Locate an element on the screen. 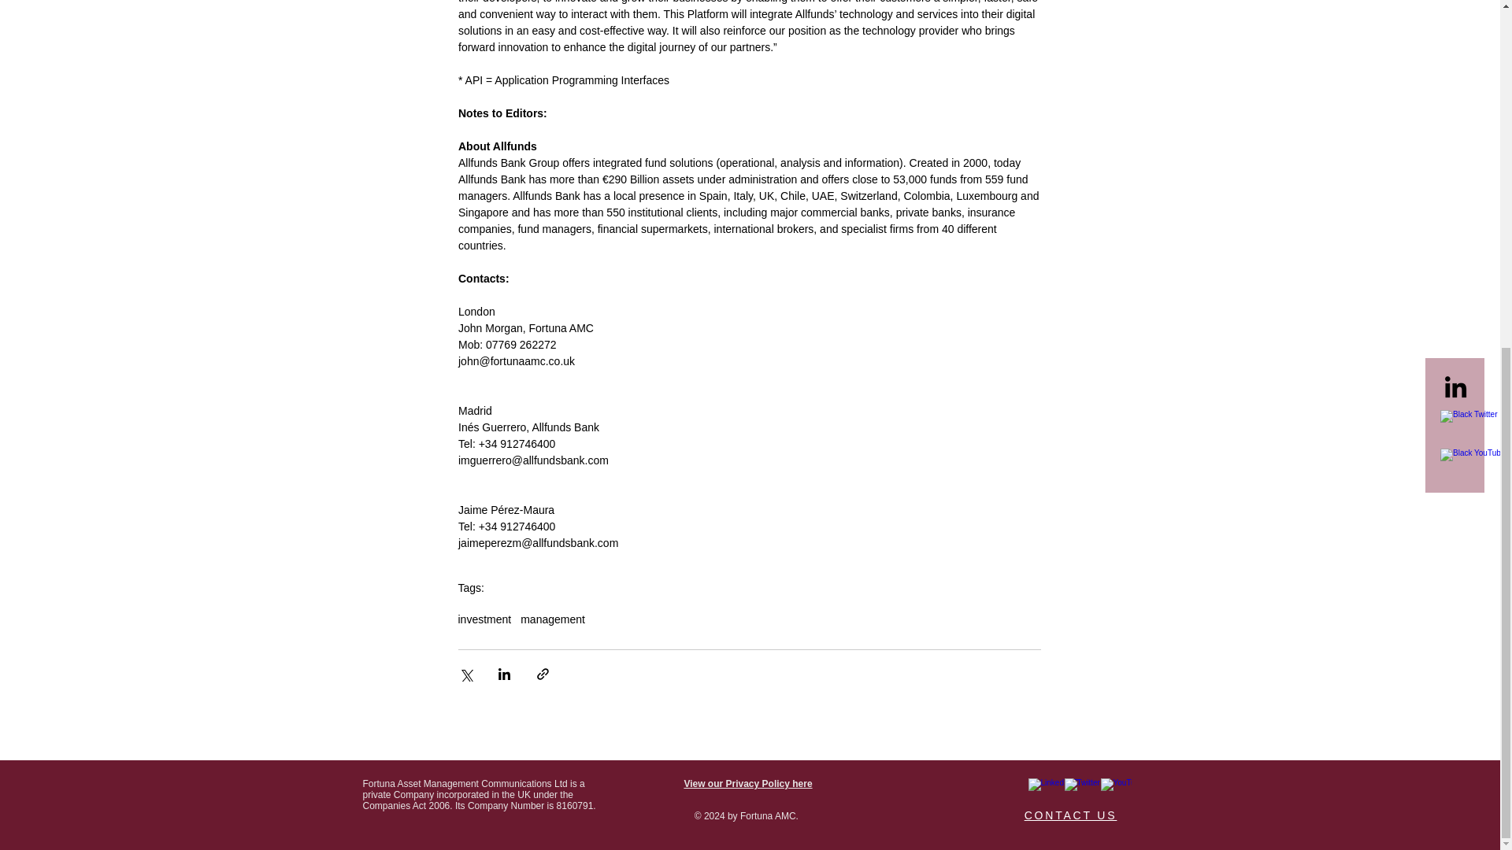 This screenshot has height=850, width=1512. CONTACT US is located at coordinates (1071, 815).